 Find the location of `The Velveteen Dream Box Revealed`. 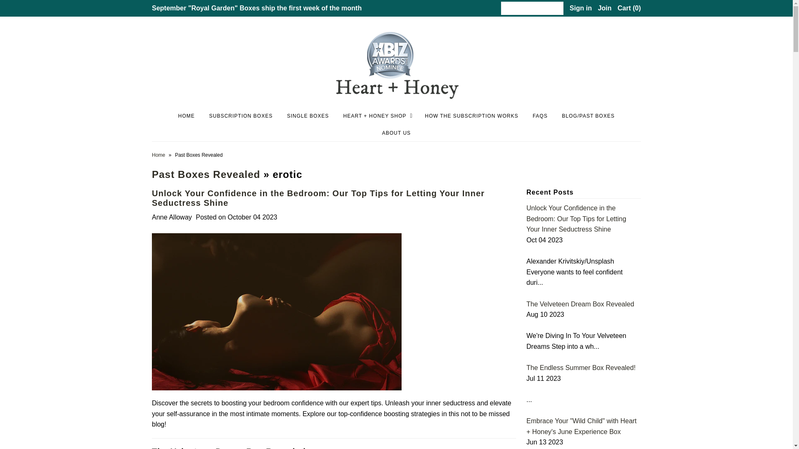

The Velveteen Dream Box Revealed is located at coordinates (229, 448).